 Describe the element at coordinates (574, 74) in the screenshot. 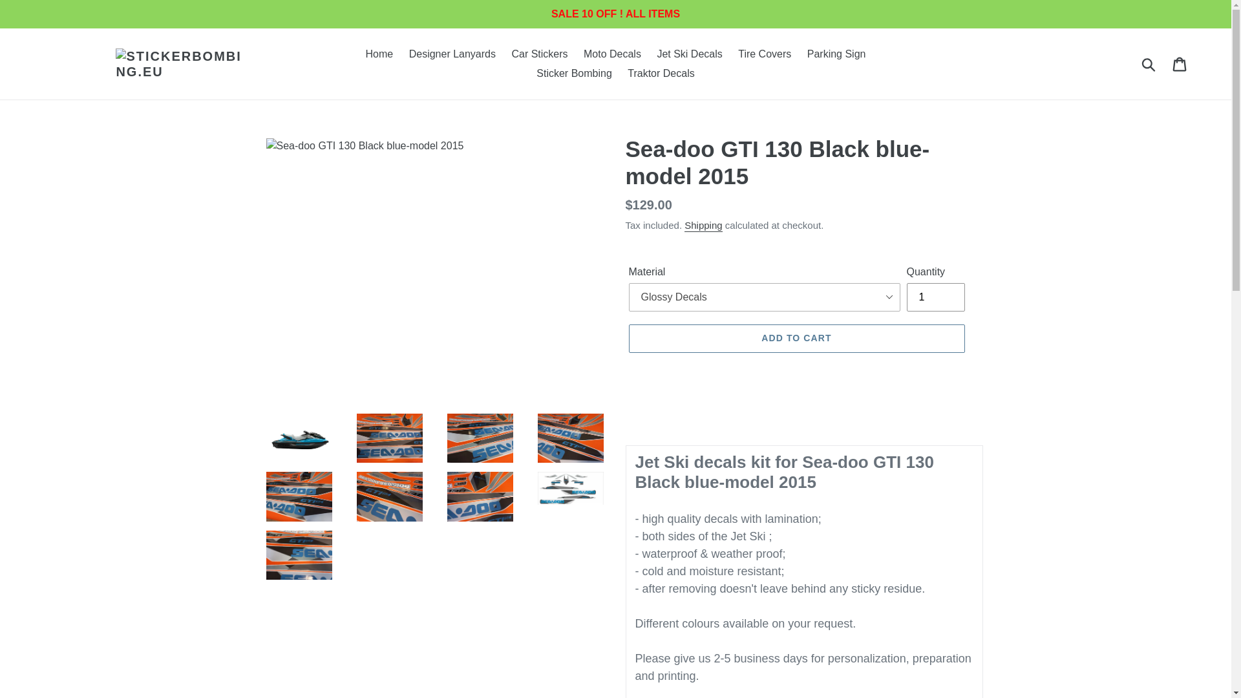

I see `Sticker Bombing` at that location.